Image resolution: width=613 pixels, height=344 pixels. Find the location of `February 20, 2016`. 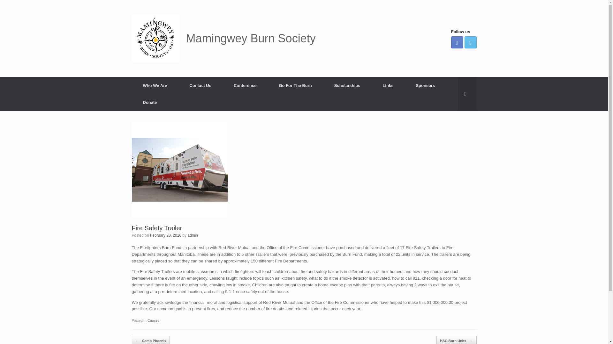

February 20, 2016 is located at coordinates (166, 235).